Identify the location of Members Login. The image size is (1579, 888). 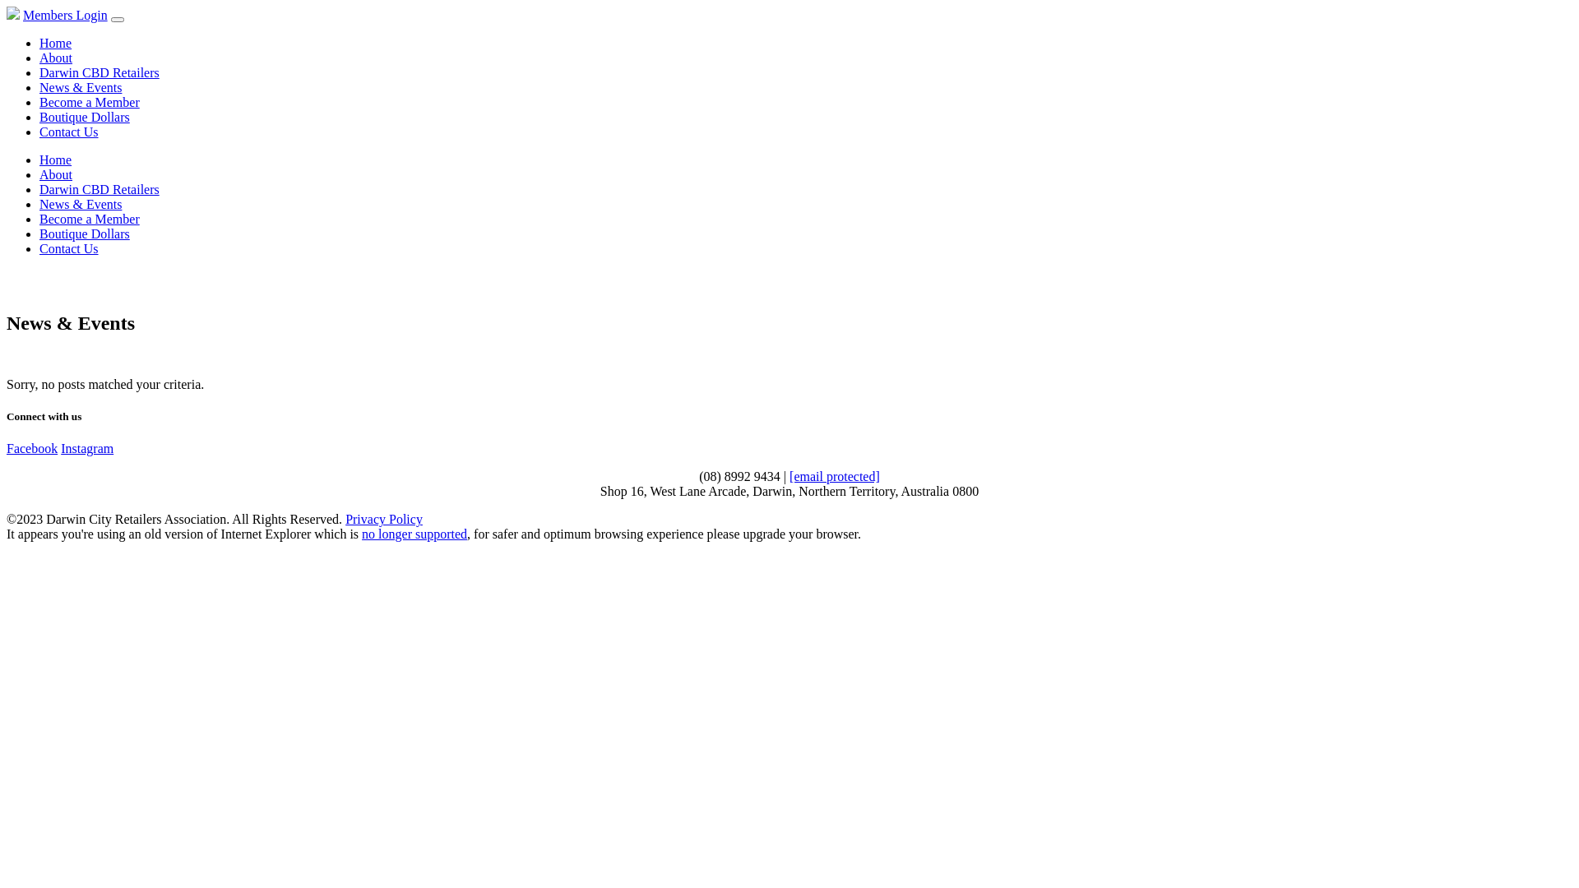
(66, 15).